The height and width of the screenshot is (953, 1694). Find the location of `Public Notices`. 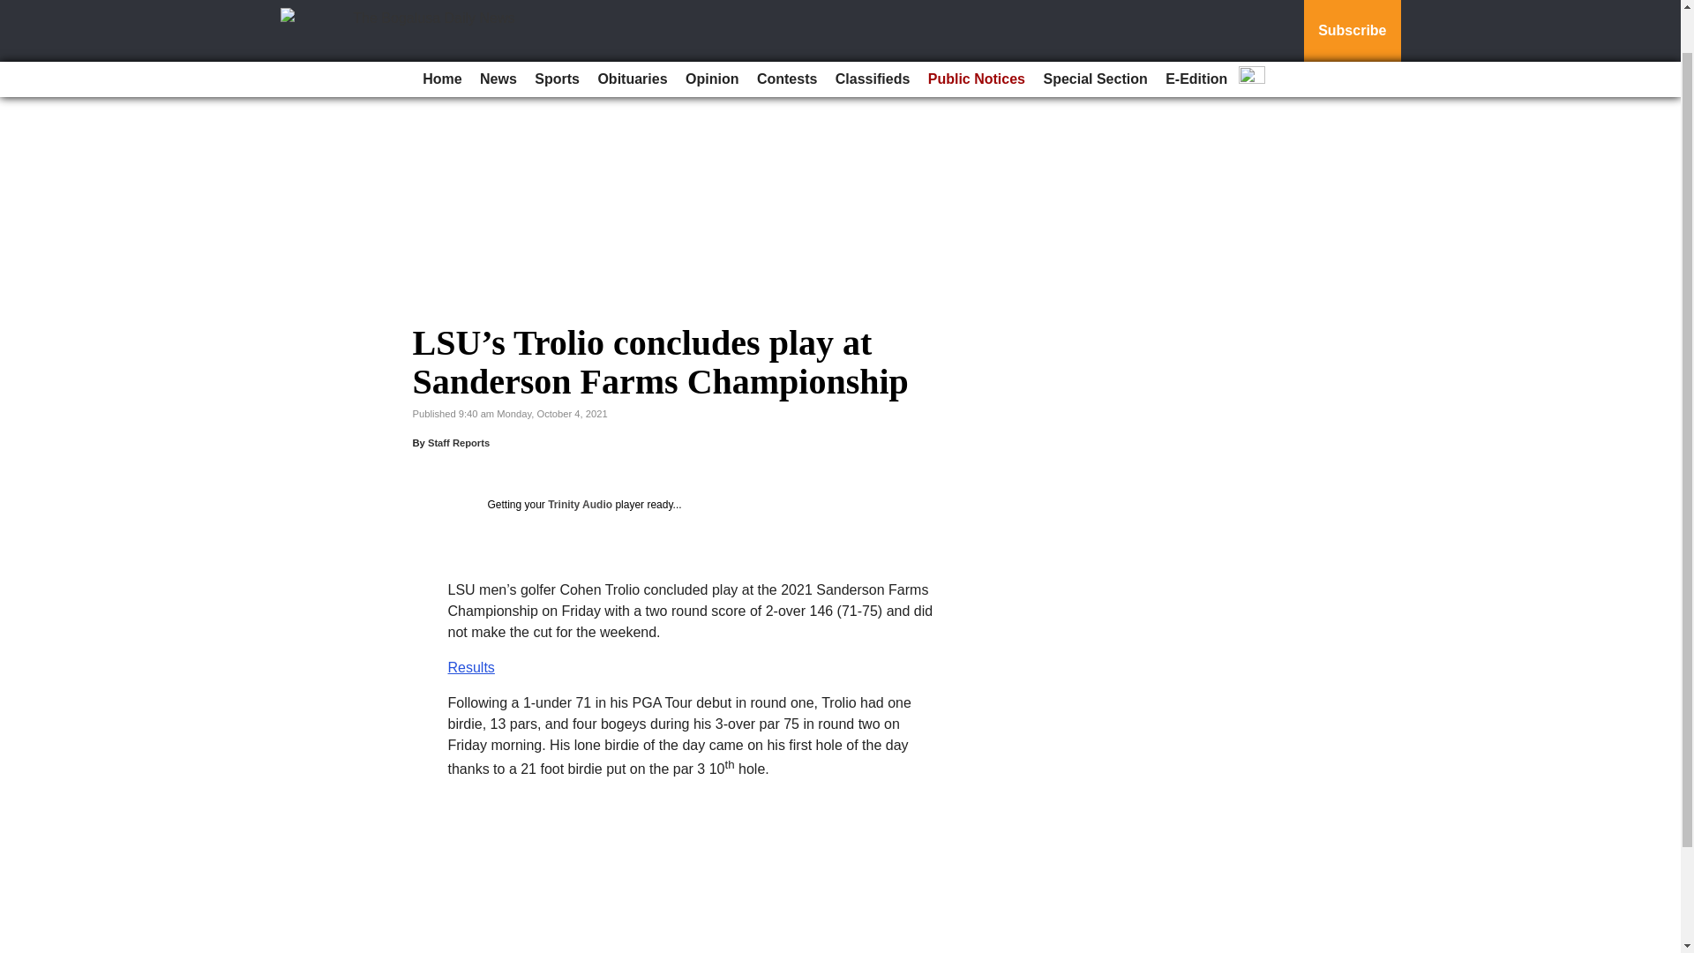

Public Notices is located at coordinates (976, 32).